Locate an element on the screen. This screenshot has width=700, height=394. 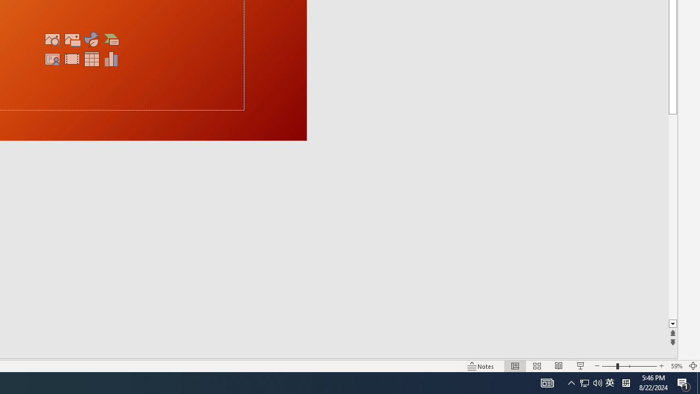
Zoom 59% is located at coordinates (676, 366).